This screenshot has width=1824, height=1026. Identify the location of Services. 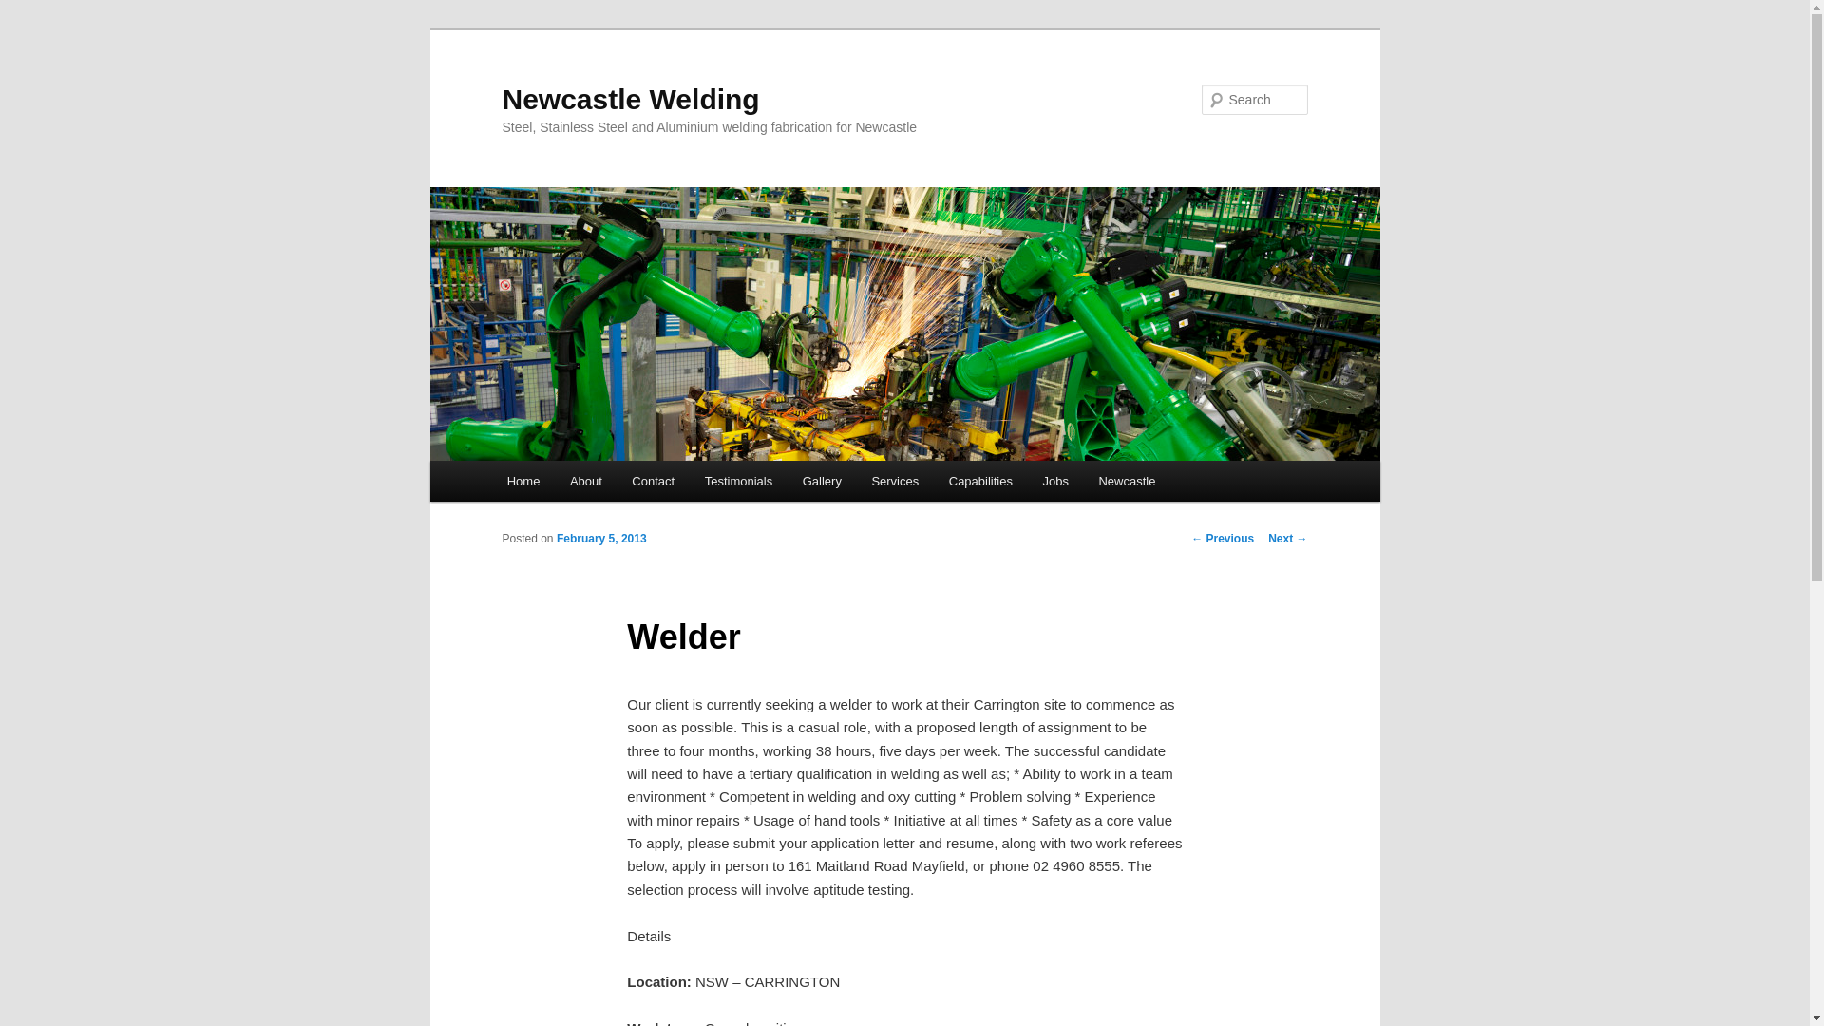
(895, 481).